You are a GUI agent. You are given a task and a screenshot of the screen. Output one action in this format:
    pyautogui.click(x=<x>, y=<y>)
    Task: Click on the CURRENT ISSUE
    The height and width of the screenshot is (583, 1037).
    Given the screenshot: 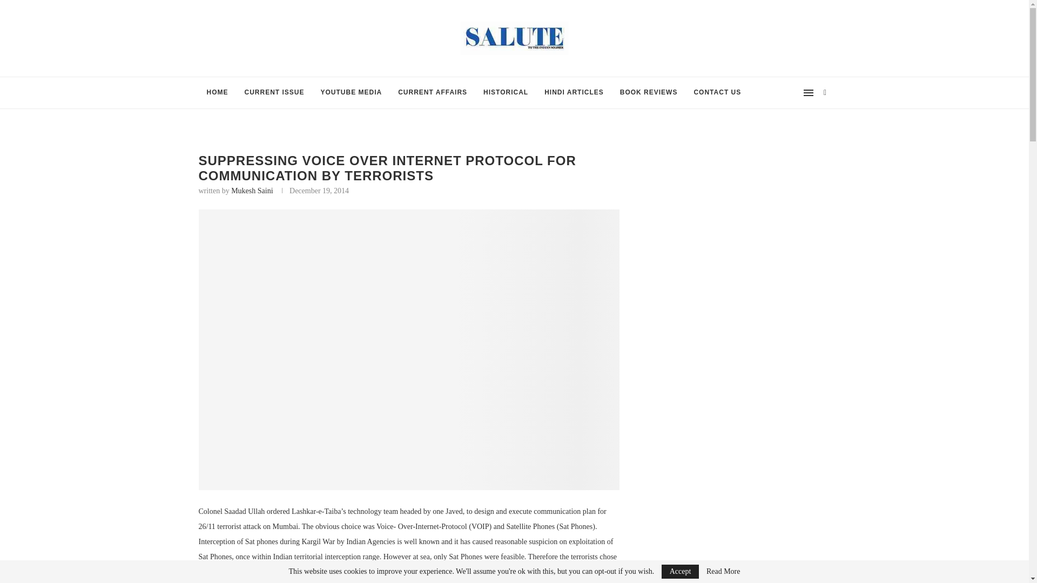 What is the action you would take?
    pyautogui.click(x=274, y=92)
    